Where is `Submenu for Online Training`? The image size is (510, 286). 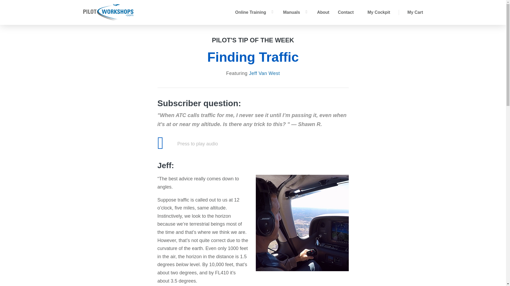
Submenu for Online Training is located at coordinates (273, 12).